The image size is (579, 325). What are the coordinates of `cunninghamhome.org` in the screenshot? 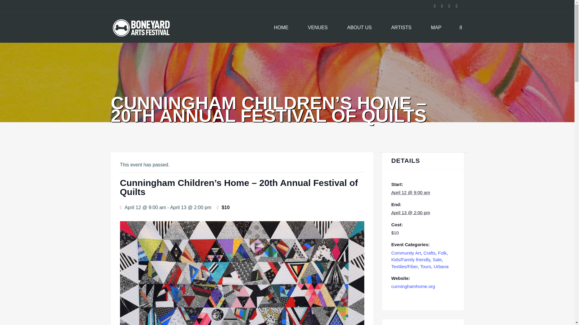 It's located at (413, 286).